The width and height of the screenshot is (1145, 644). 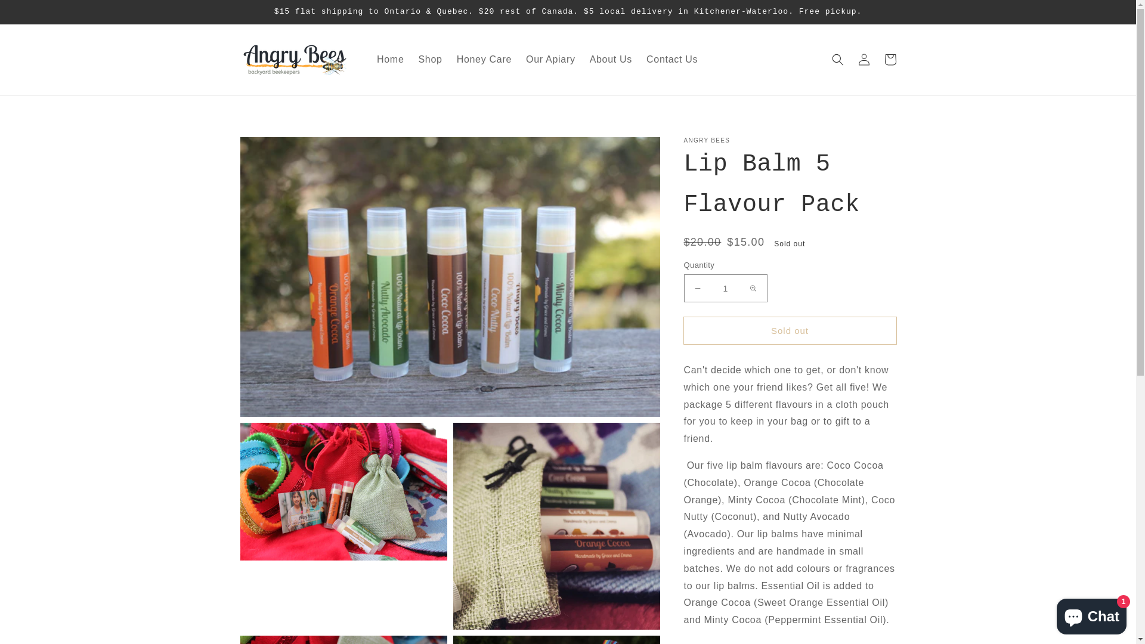 I want to click on Our Apiary, so click(x=551, y=60).